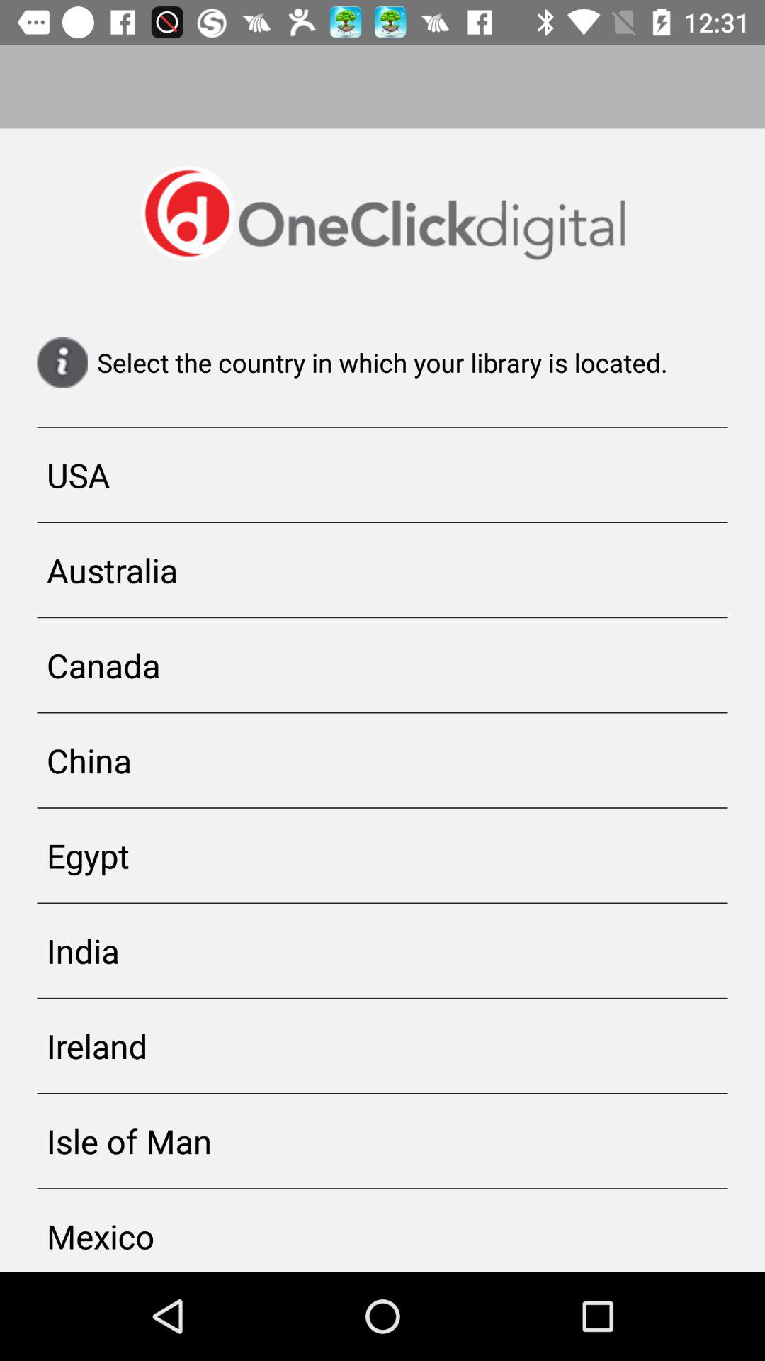 Image resolution: width=765 pixels, height=1361 pixels. Describe the element at coordinates (382, 665) in the screenshot. I see `scroll until the canada app` at that location.